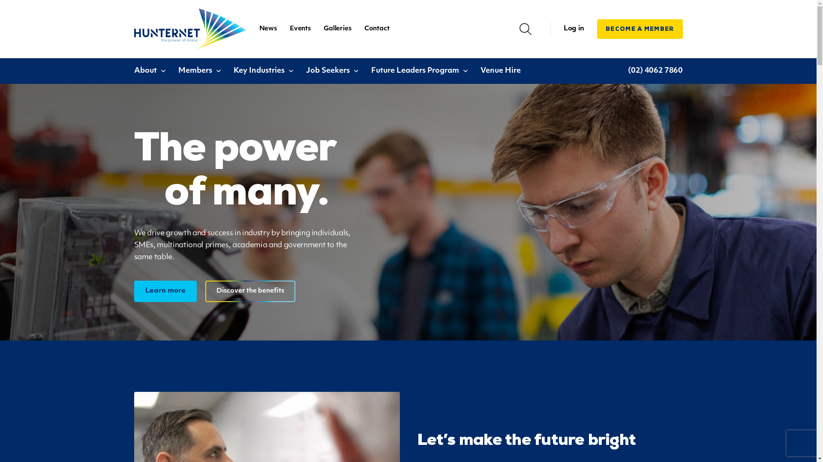 Image resolution: width=823 pixels, height=462 pixels. Describe the element at coordinates (150, 71) in the screenshot. I see `About` at that location.